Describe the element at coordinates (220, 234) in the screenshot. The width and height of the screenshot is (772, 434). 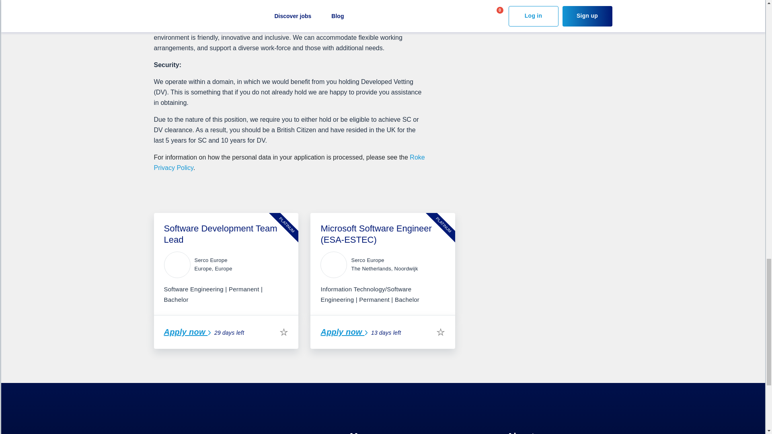
I see `Software Development Team Lead` at that location.